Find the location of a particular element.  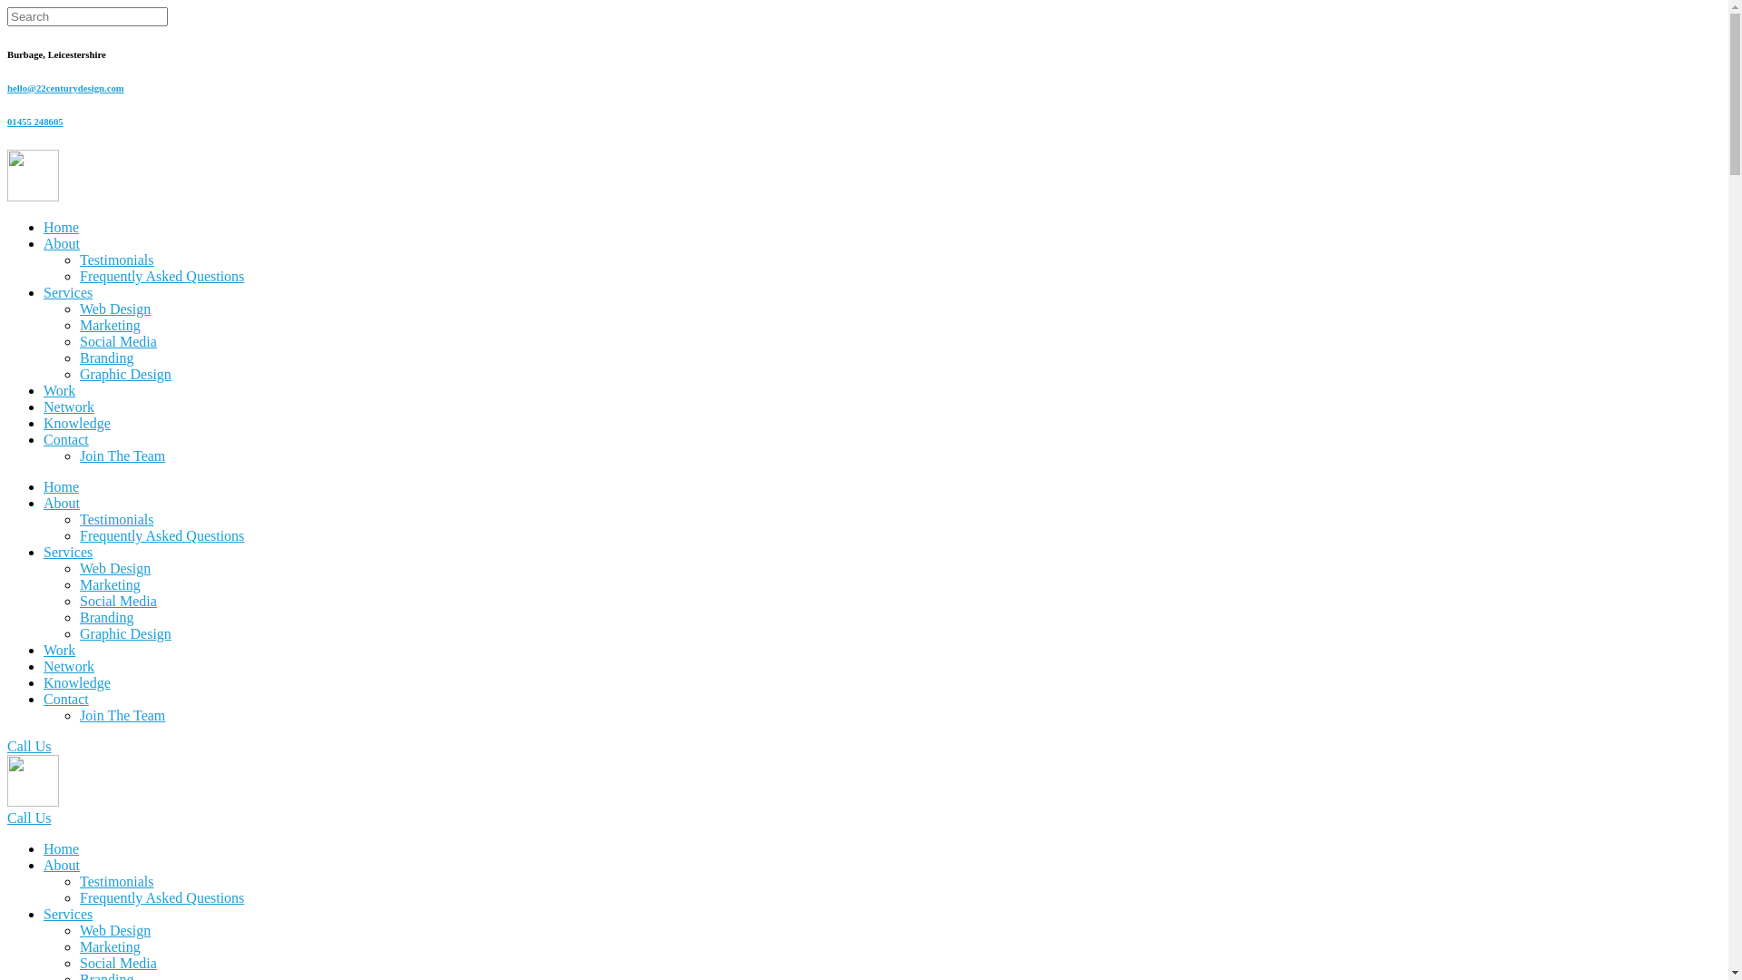

Home is located at coordinates (62, 227).